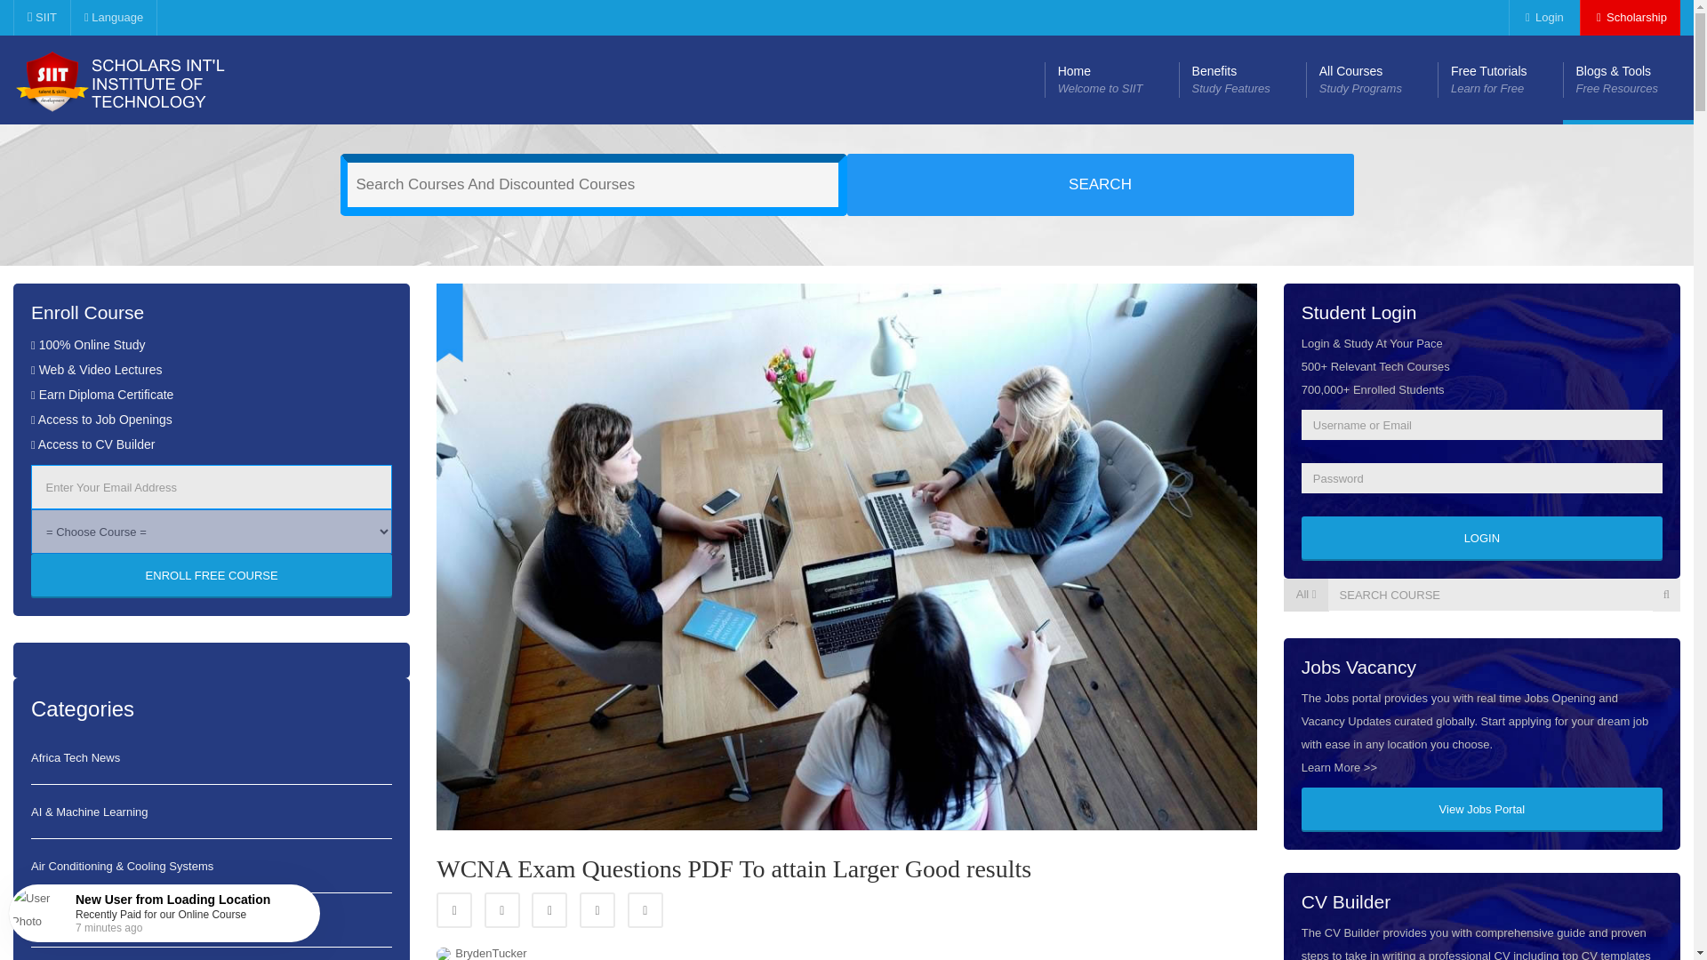  Describe the element at coordinates (1371, 80) in the screenshot. I see ` LOGIN ` at that location.